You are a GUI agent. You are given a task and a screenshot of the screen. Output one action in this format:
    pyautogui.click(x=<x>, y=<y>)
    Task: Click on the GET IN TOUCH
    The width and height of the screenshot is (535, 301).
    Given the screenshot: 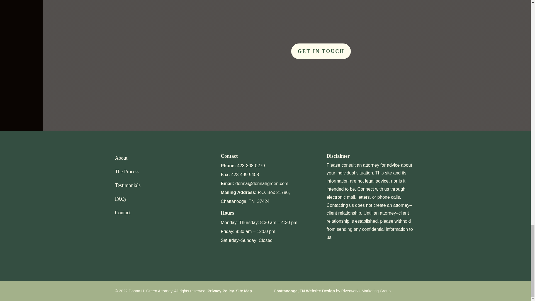 What is the action you would take?
    pyautogui.click(x=321, y=51)
    